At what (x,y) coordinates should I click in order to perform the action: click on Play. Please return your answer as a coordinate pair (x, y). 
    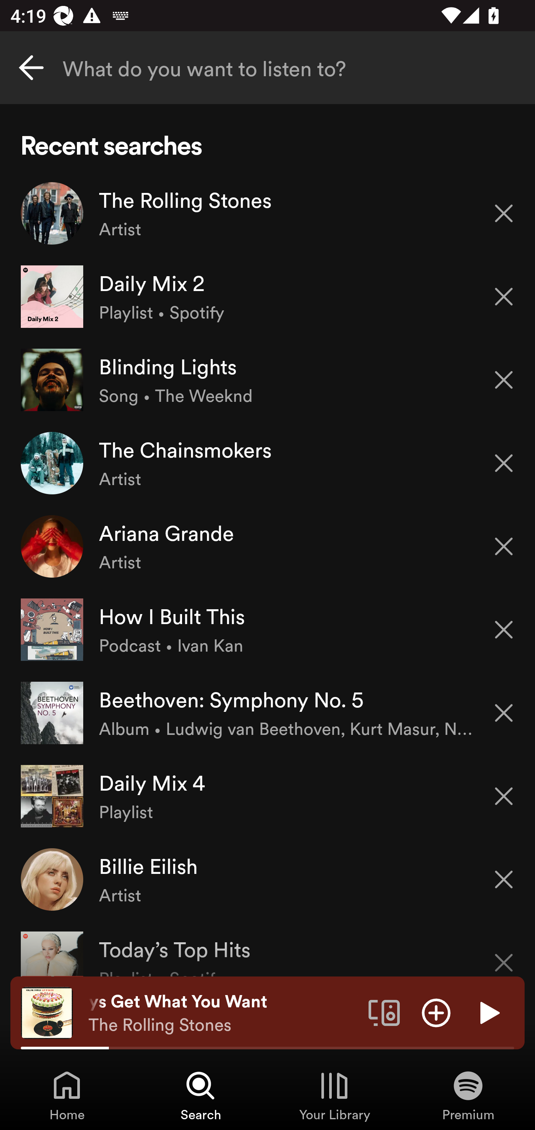
    Looking at the image, I should click on (488, 1012).